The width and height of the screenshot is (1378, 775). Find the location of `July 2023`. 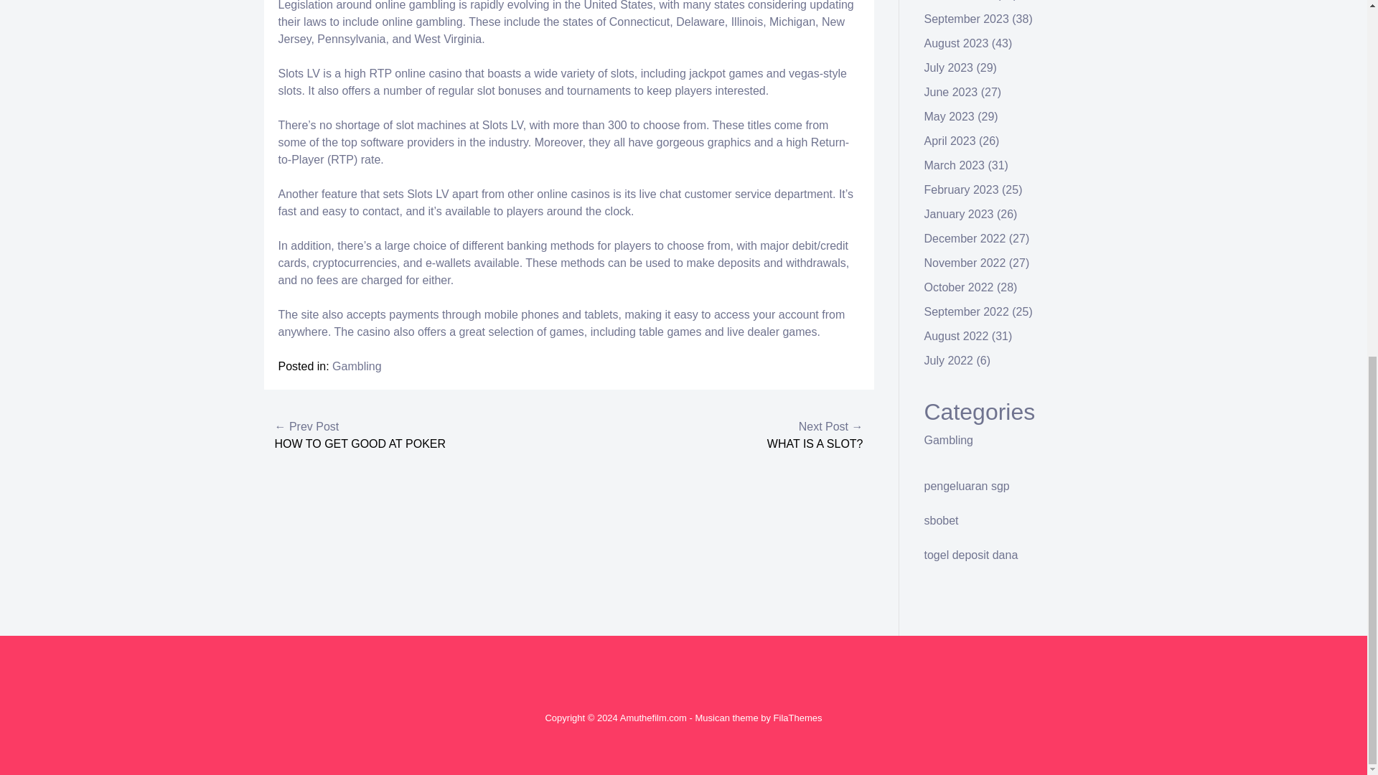

July 2023 is located at coordinates (949, 67).